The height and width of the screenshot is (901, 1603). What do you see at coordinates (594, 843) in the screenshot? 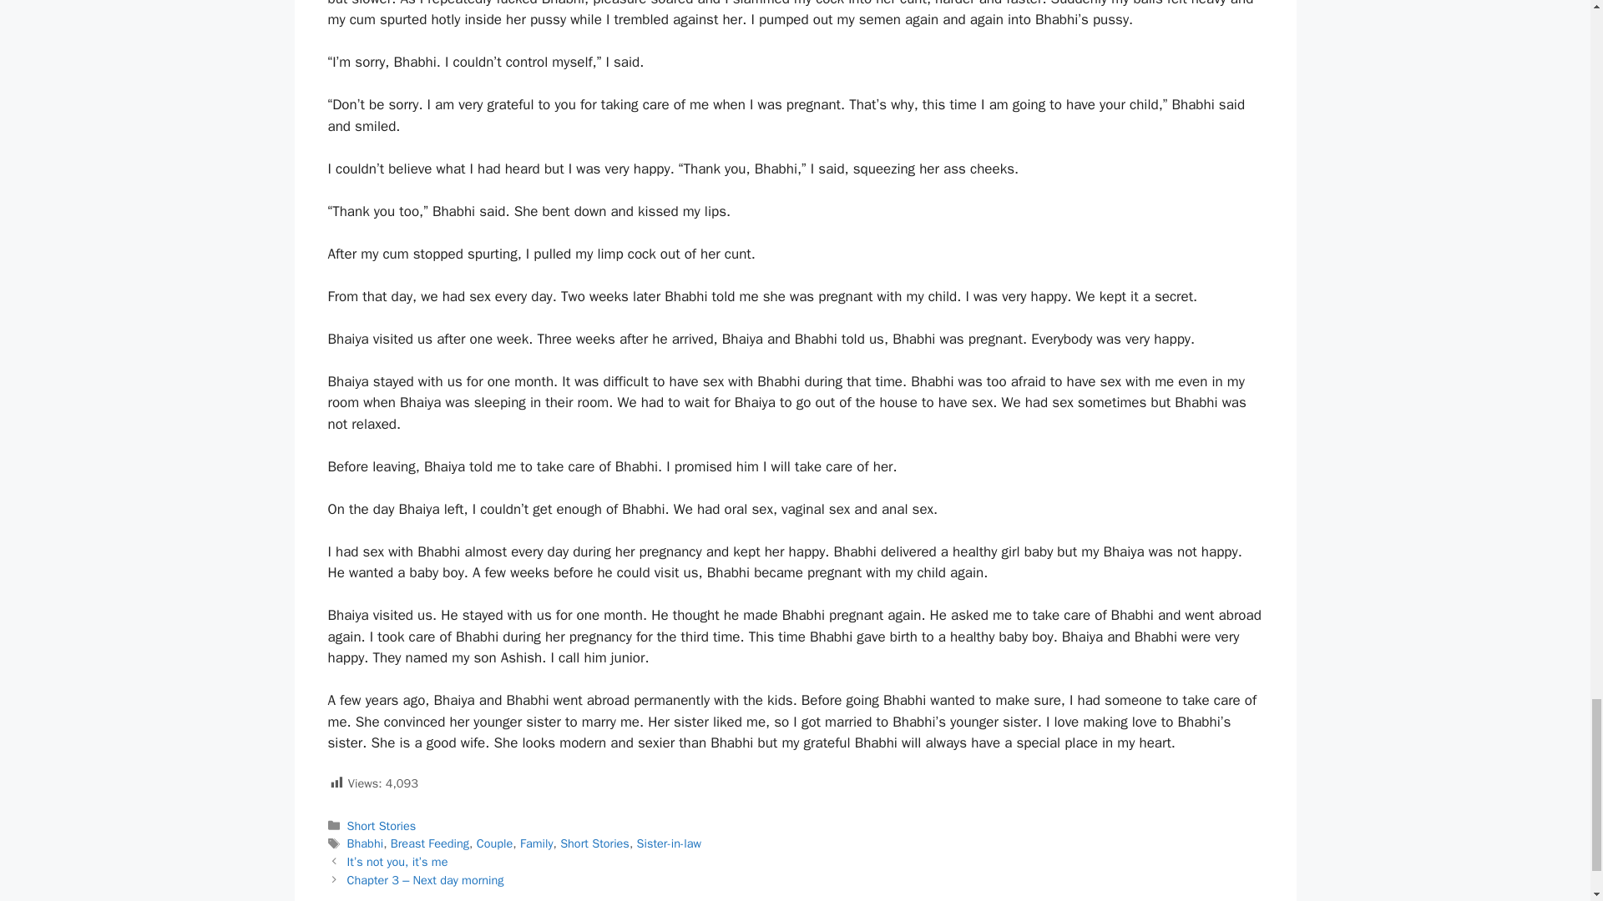
I see `Short Stories` at bounding box center [594, 843].